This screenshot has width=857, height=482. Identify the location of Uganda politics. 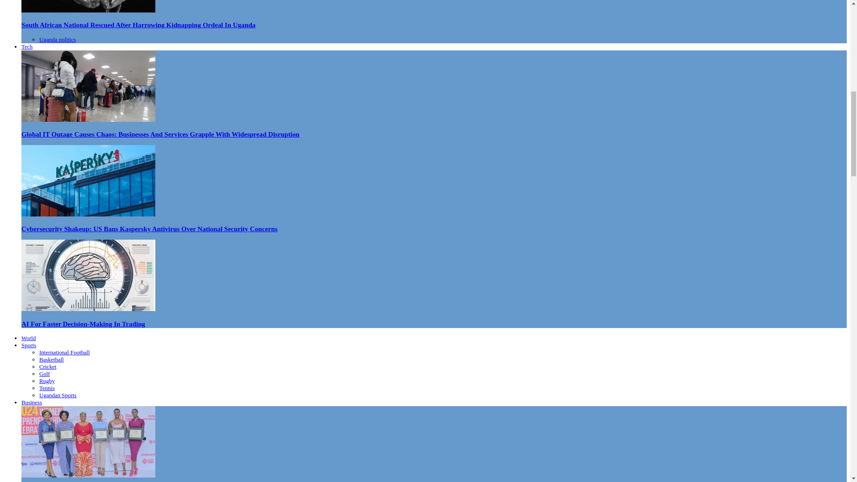
(58, 39).